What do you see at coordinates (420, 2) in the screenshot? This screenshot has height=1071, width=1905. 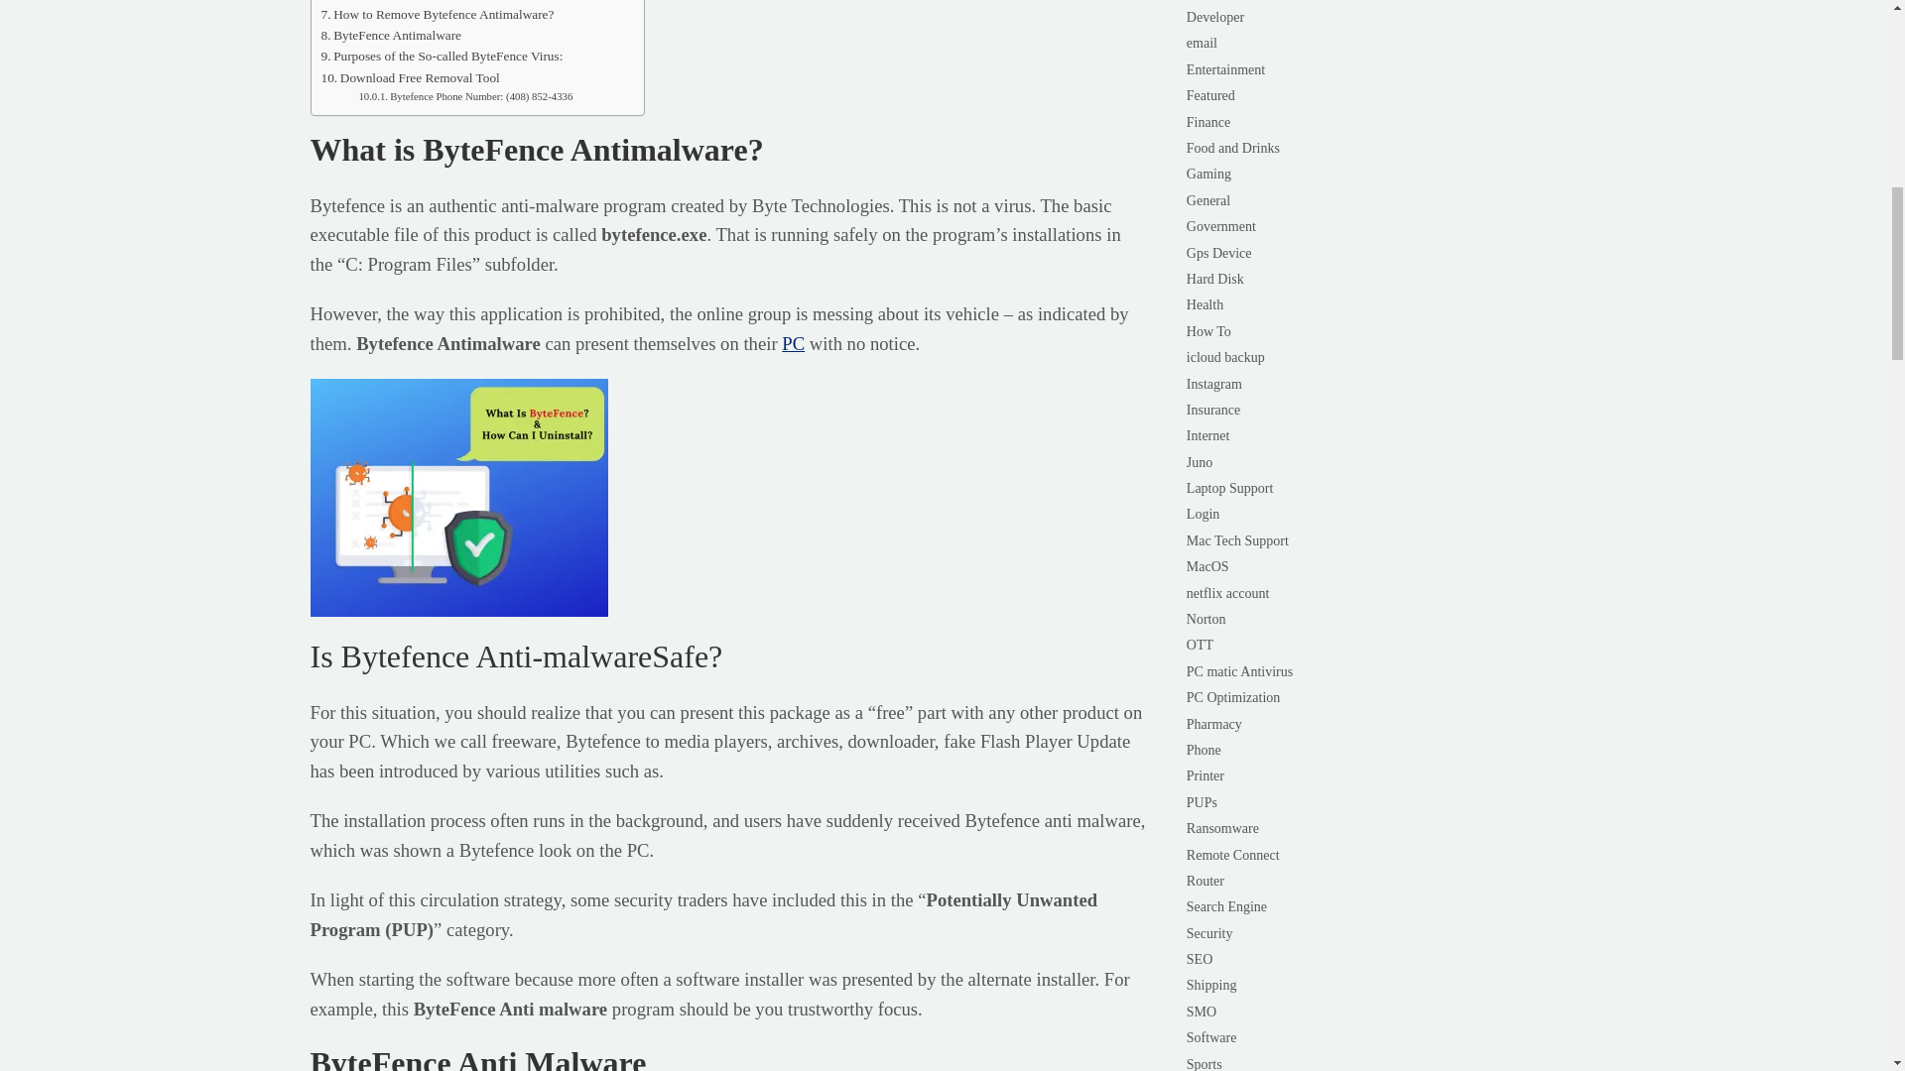 I see `ByteFence Anti Malware Removal` at bounding box center [420, 2].